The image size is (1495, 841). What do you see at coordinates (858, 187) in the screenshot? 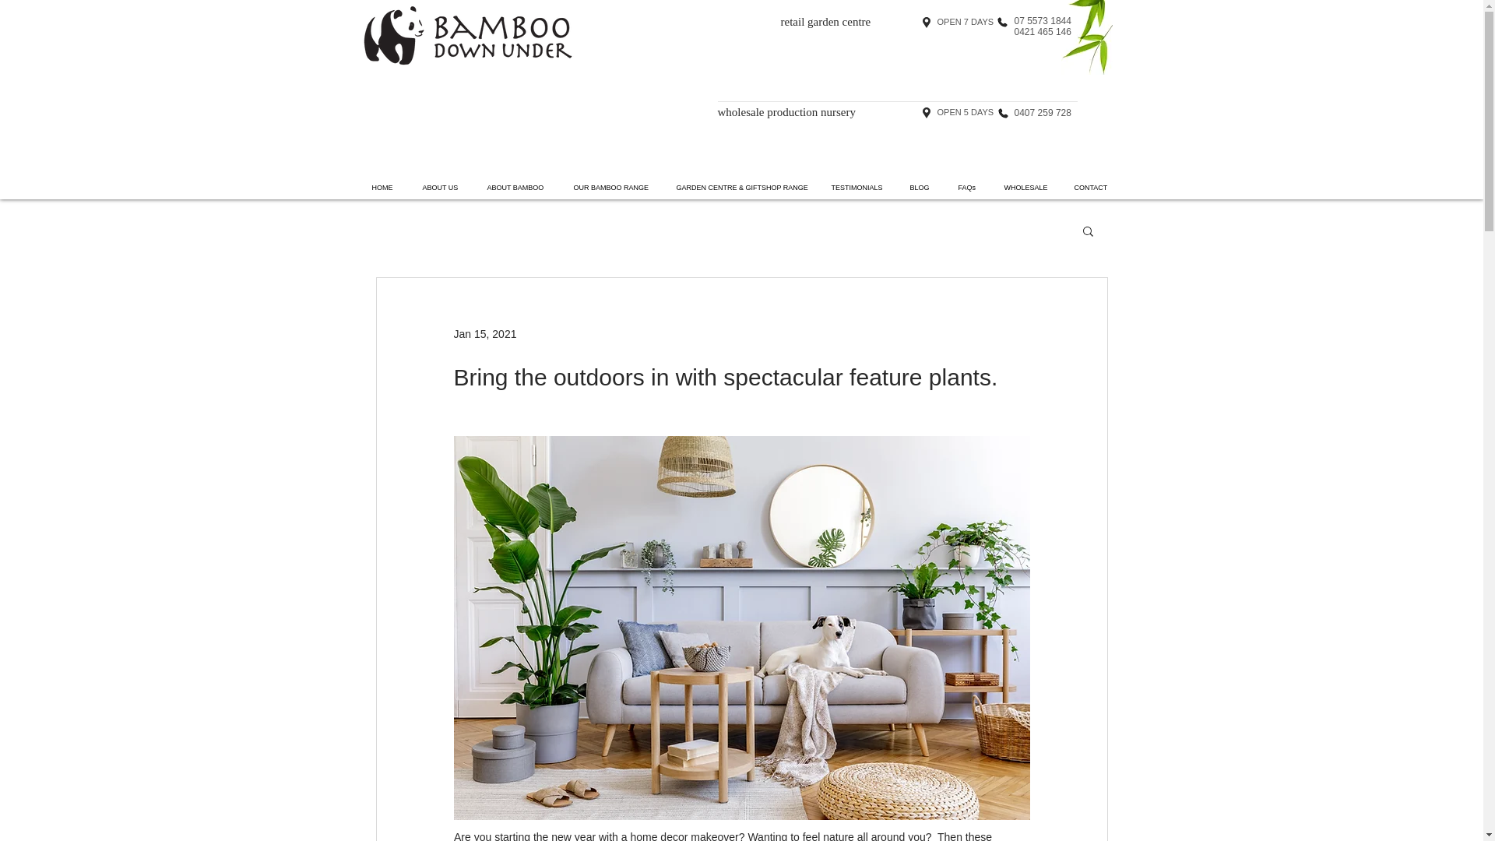
I see `TESTIMONIALS` at bounding box center [858, 187].